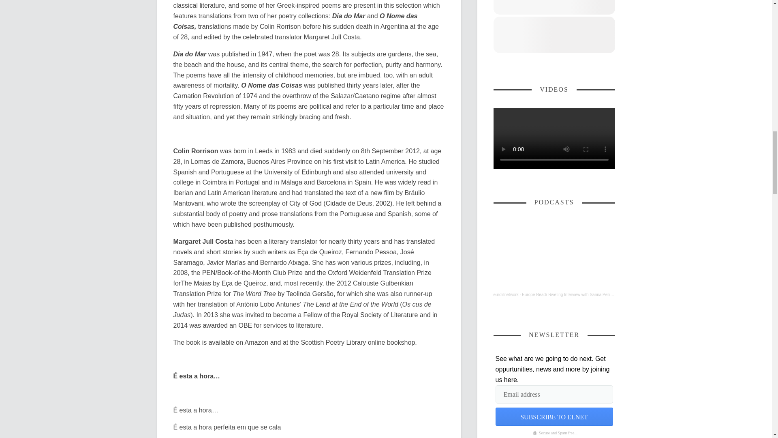 The height and width of the screenshot is (438, 778). Describe the element at coordinates (506, 294) in the screenshot. I see `eurolitnetwork` at that location.